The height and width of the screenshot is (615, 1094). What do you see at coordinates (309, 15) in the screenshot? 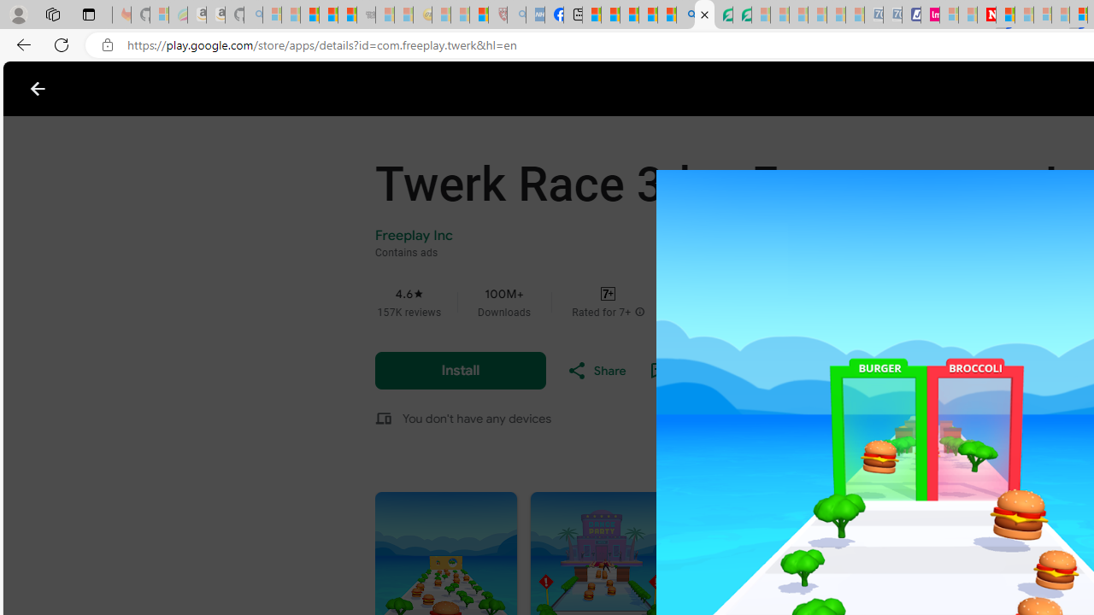
I see `The Weather Channel - MSN` at bounding box center [309, 15].